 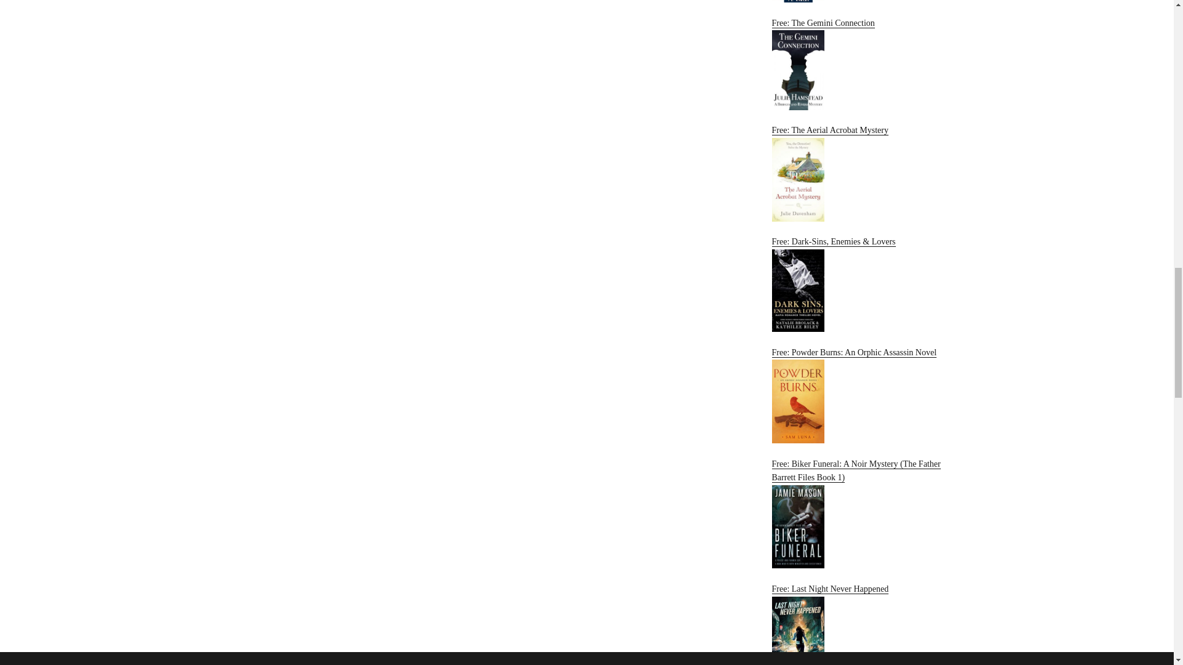 What do you see at coordinates (863, 173) in the screenshot?
I see `Free: The Aerial Acrobat Mystery` at bounding box center [863, 173].